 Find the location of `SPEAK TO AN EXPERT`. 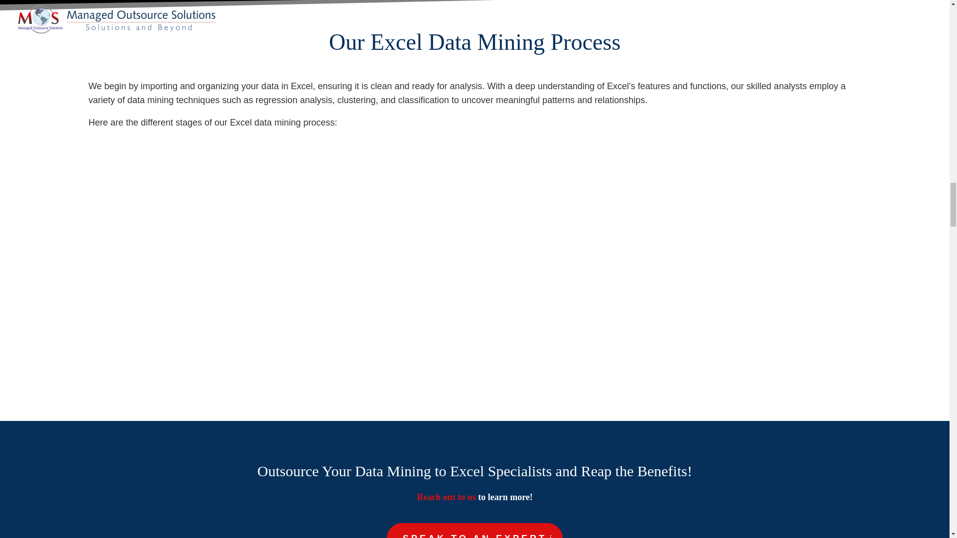

SPEAK TO AN EXPERT is located at coordinates (475, 530).